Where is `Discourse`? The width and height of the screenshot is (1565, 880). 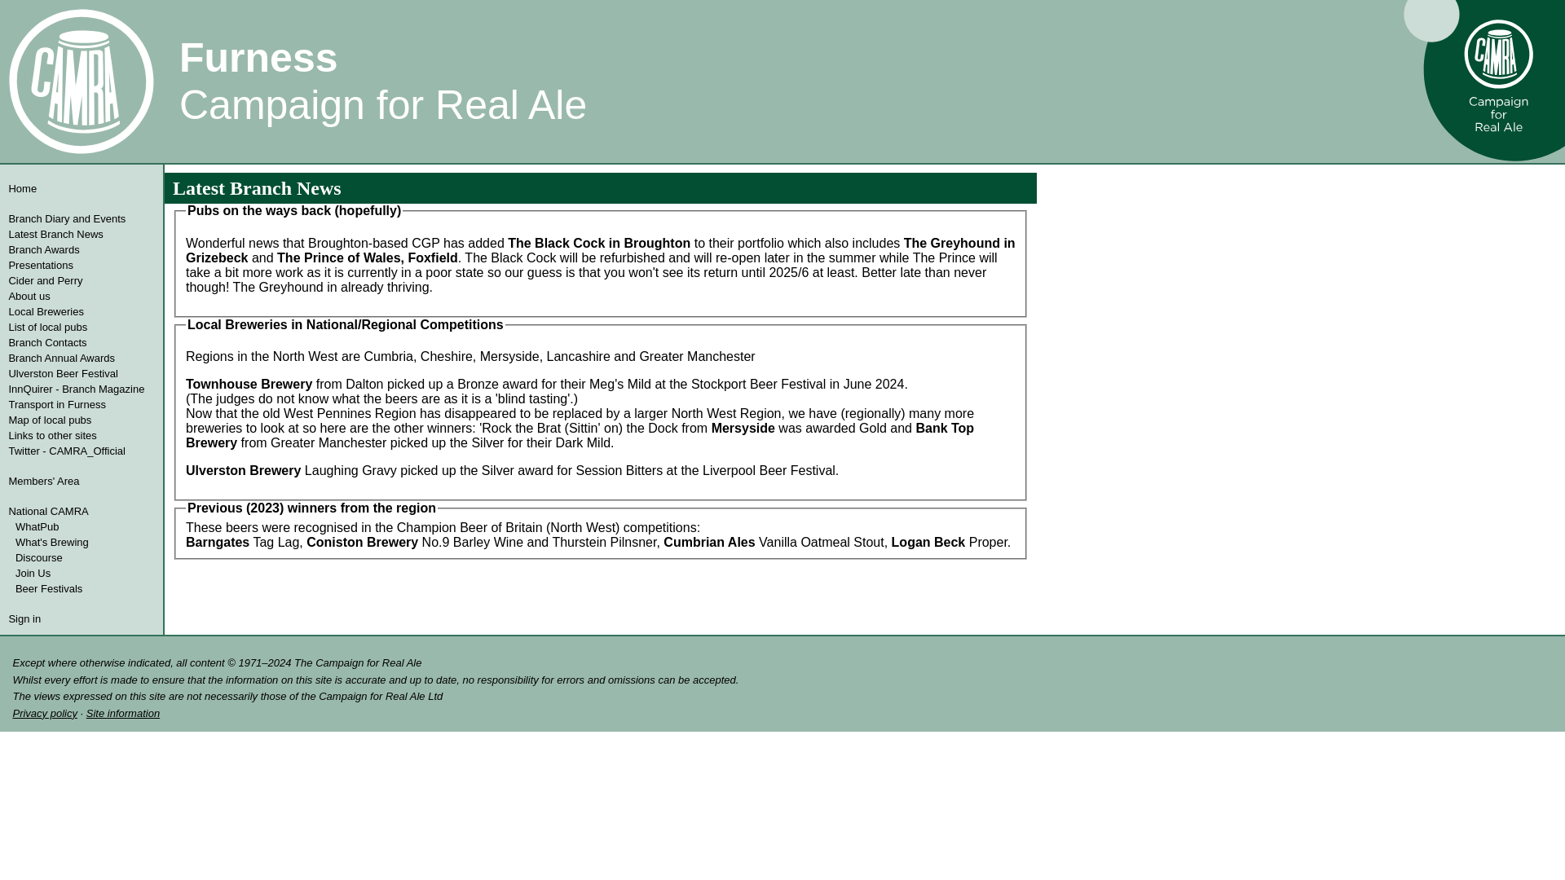 Discourse is located at coordinates (82, 557).